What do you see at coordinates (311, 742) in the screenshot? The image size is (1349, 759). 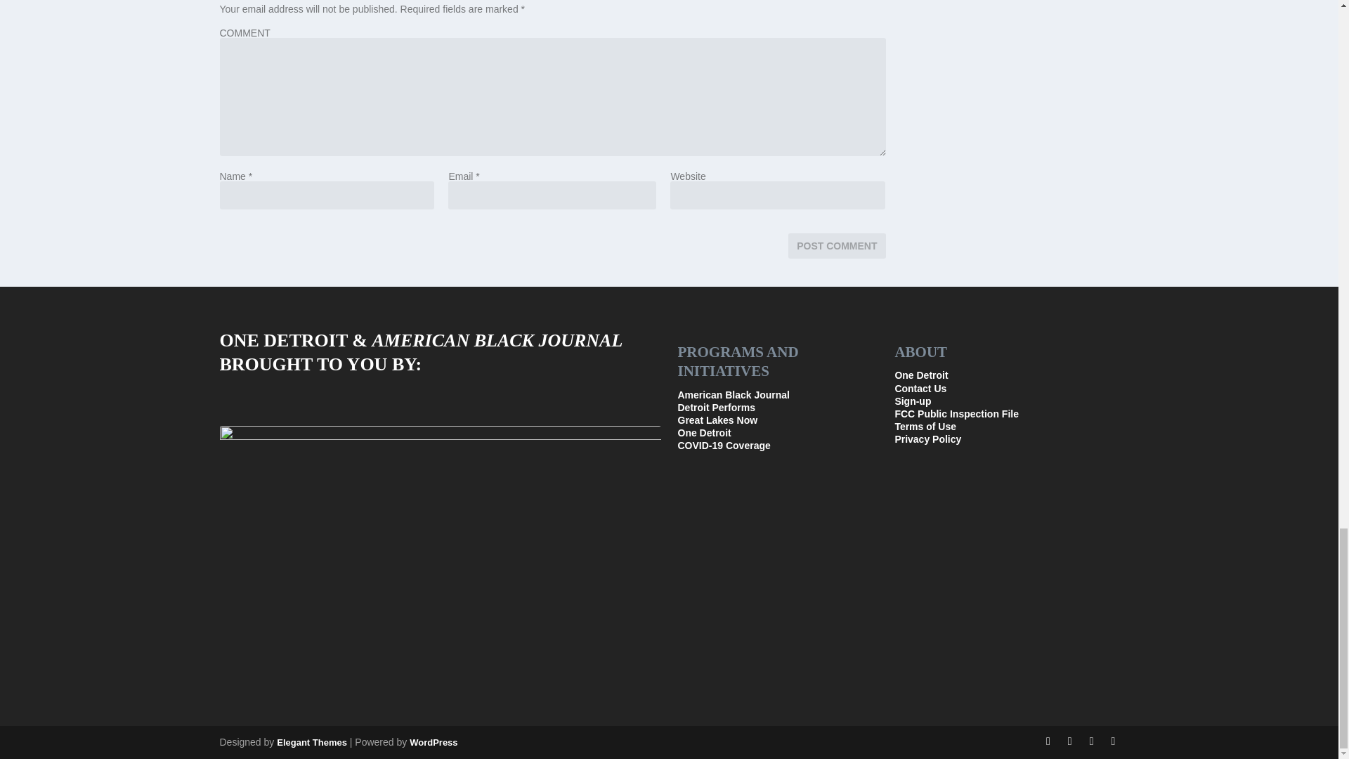 I see `Premium WordPress Themes` at bounding box center [311, 742].